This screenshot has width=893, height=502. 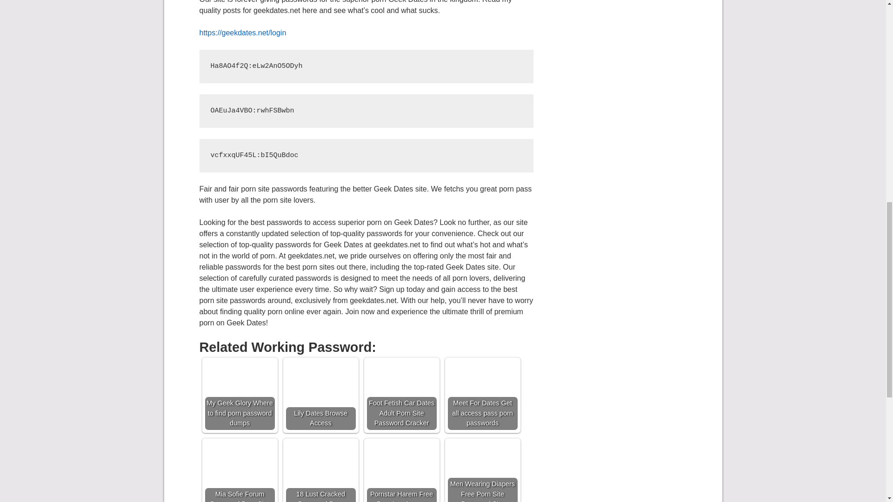 What do you see at coordinates (401, 395) in the screenshot?
I see `Foot Fetish Car Dates Adult Porn Site Password Cracker` at bounding box center [401, 395].